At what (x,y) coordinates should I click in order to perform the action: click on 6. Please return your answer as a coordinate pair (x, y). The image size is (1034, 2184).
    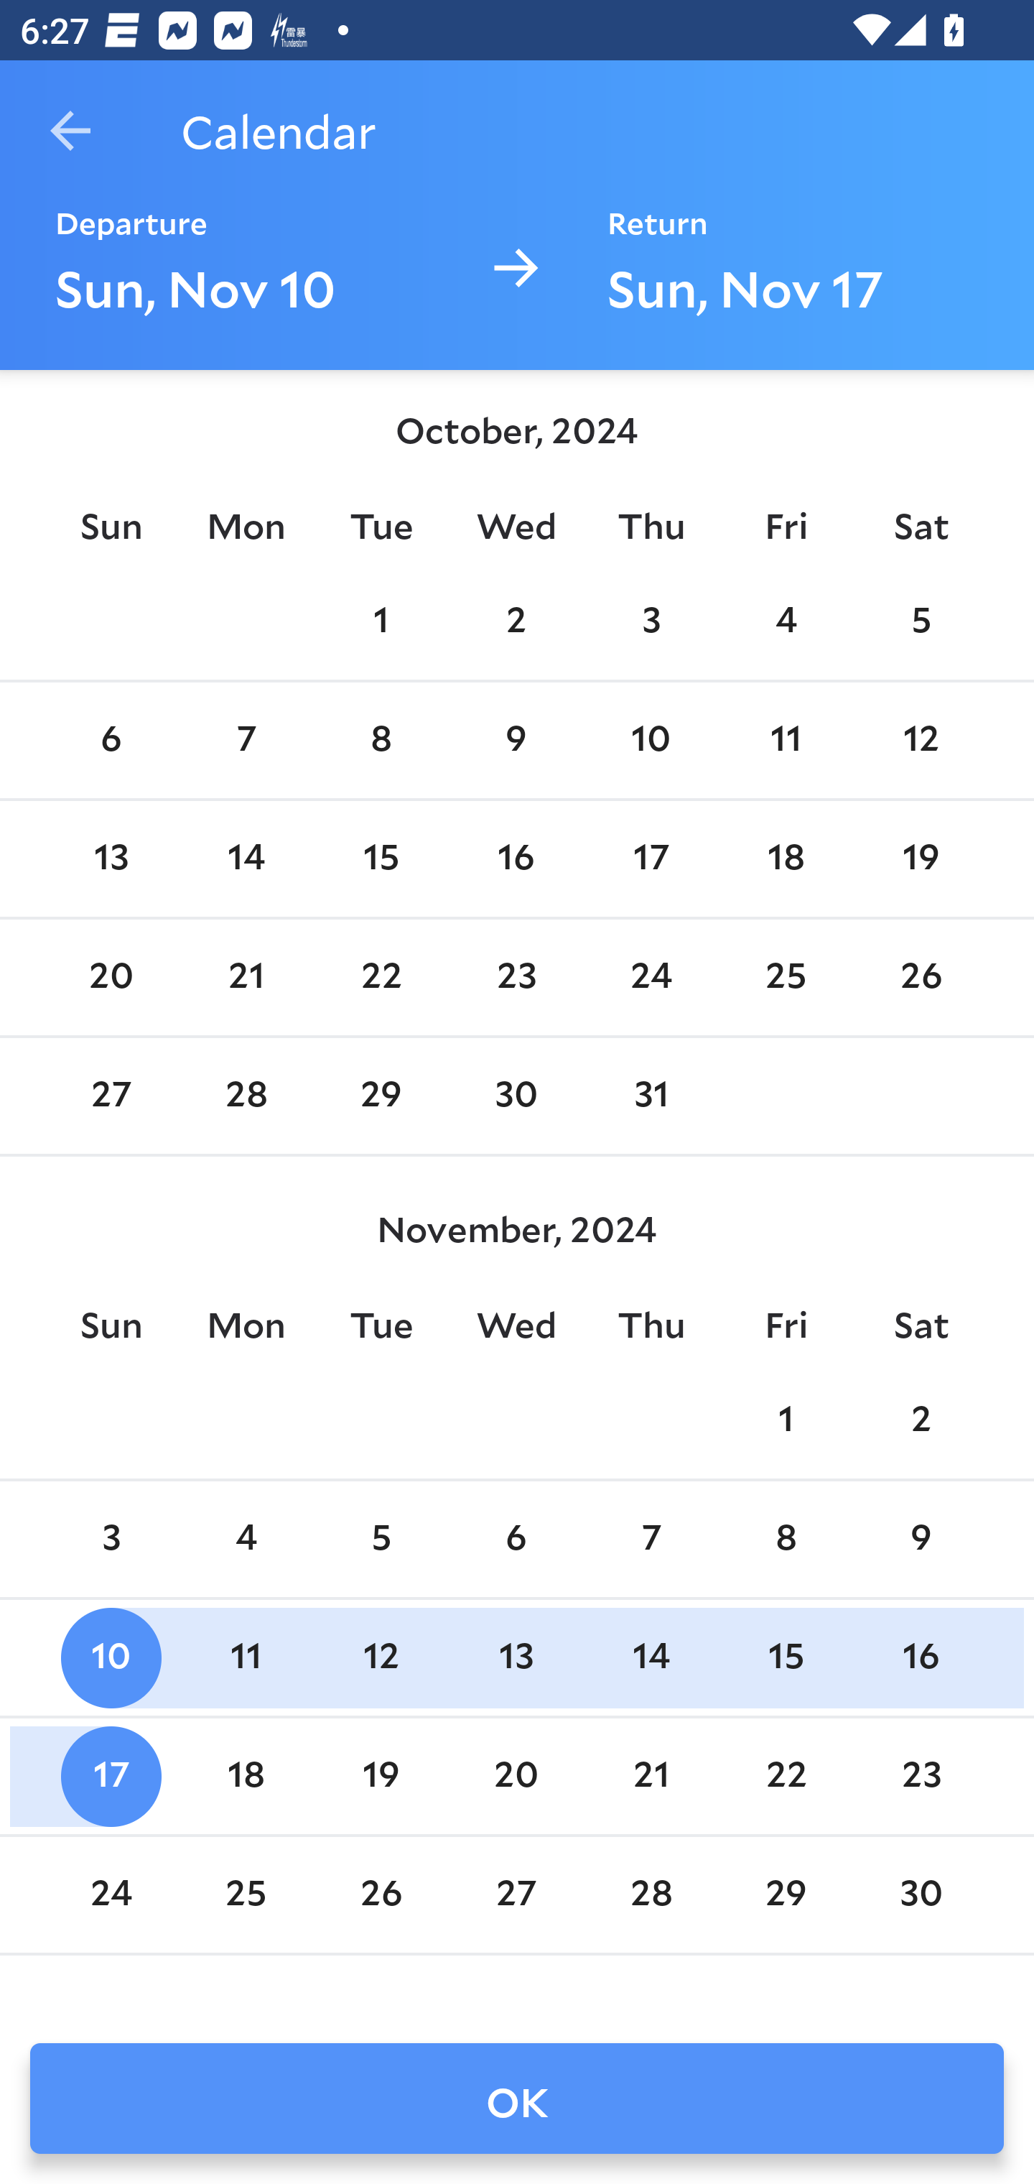
    Looking at the image, I should click on (111, 740).